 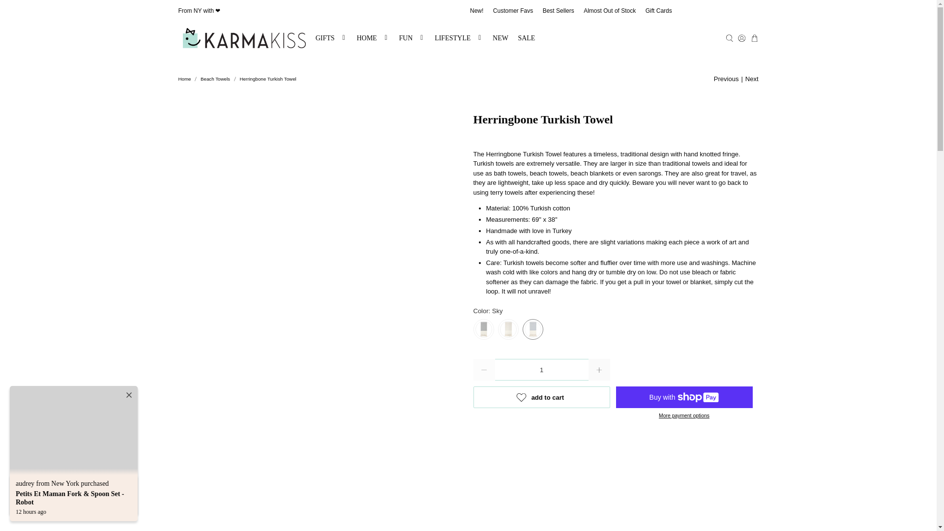 I want to click on Gift Cards, so click(x=659, y=11).